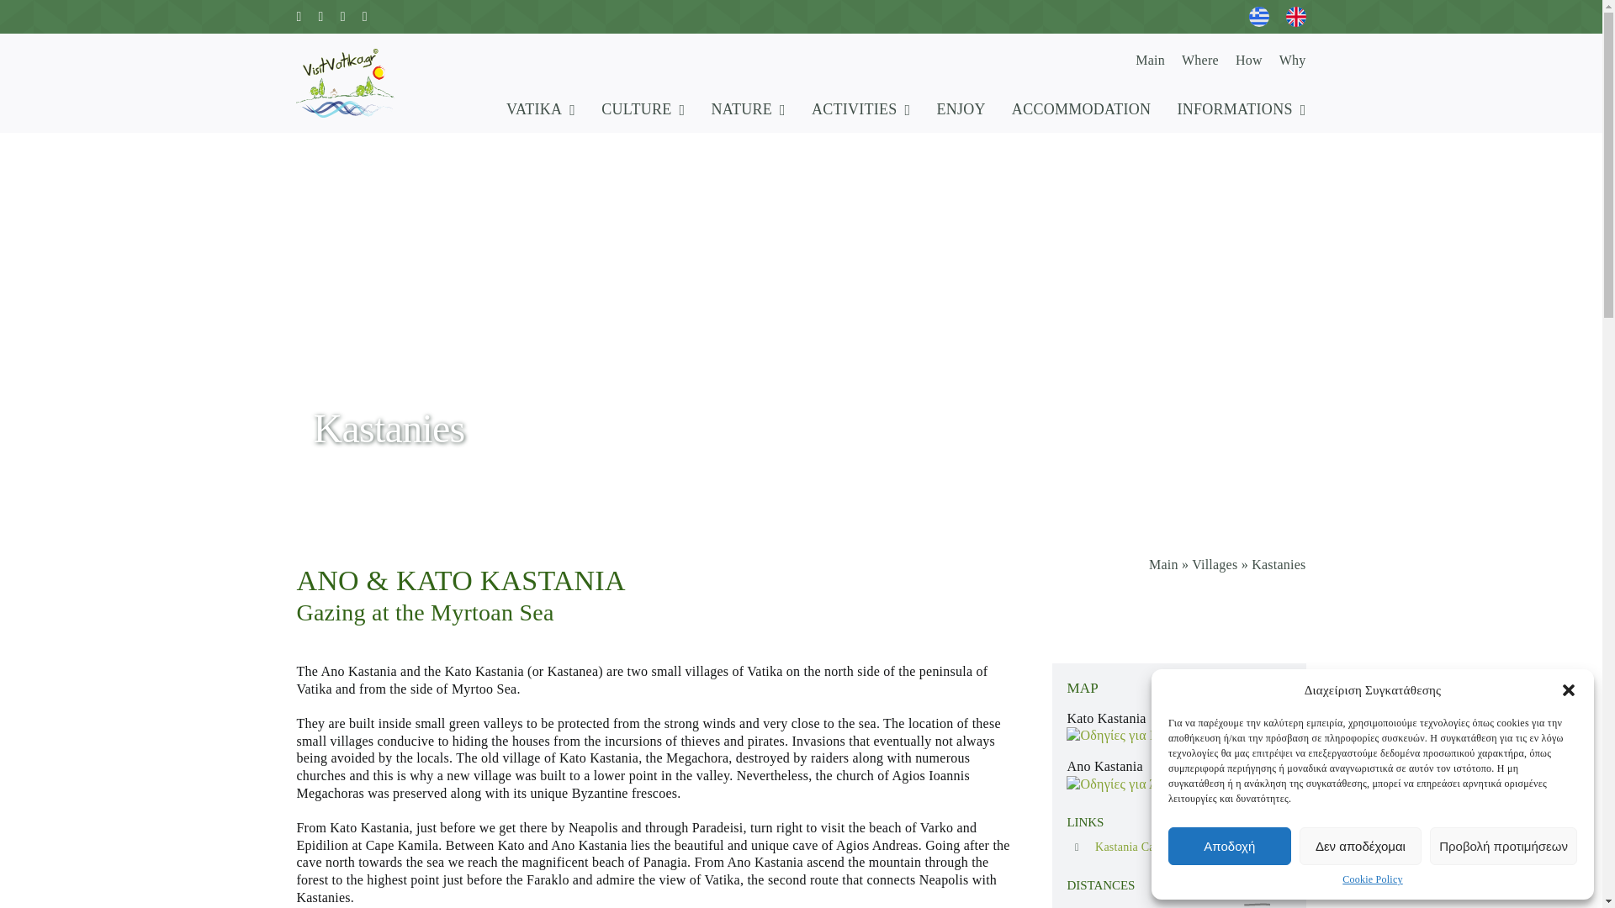  Describe the element at coordinates (1292, 61) in the screenshot. I see `Why` at that location.